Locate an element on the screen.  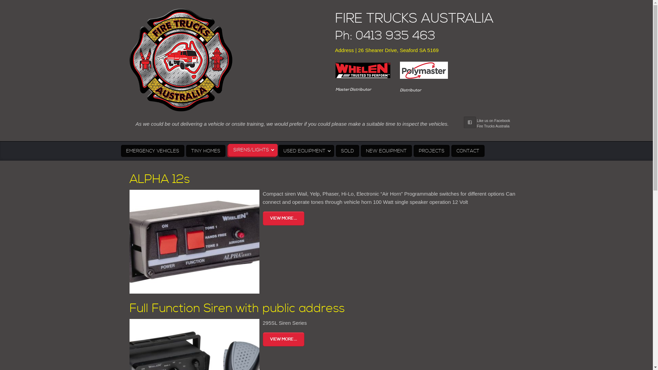
PROJECTS is located at coordinates (431, 151).